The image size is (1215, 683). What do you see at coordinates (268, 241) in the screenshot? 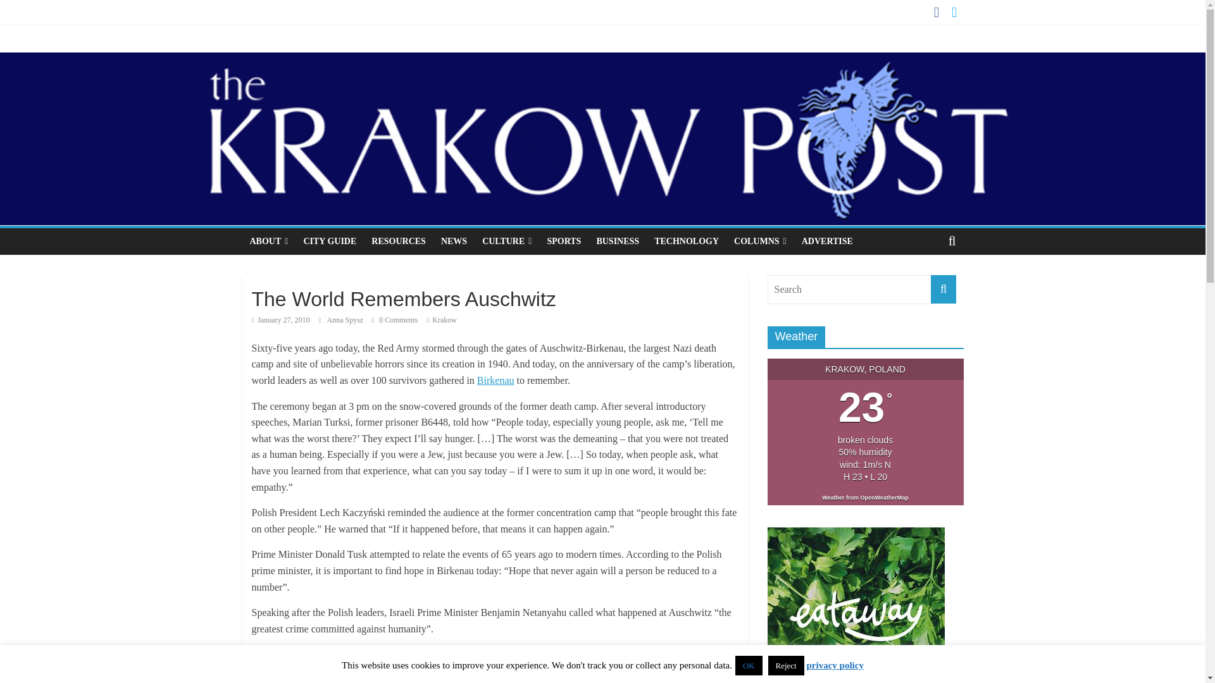
I see `ABOUT` at bounding box center [268, 241].